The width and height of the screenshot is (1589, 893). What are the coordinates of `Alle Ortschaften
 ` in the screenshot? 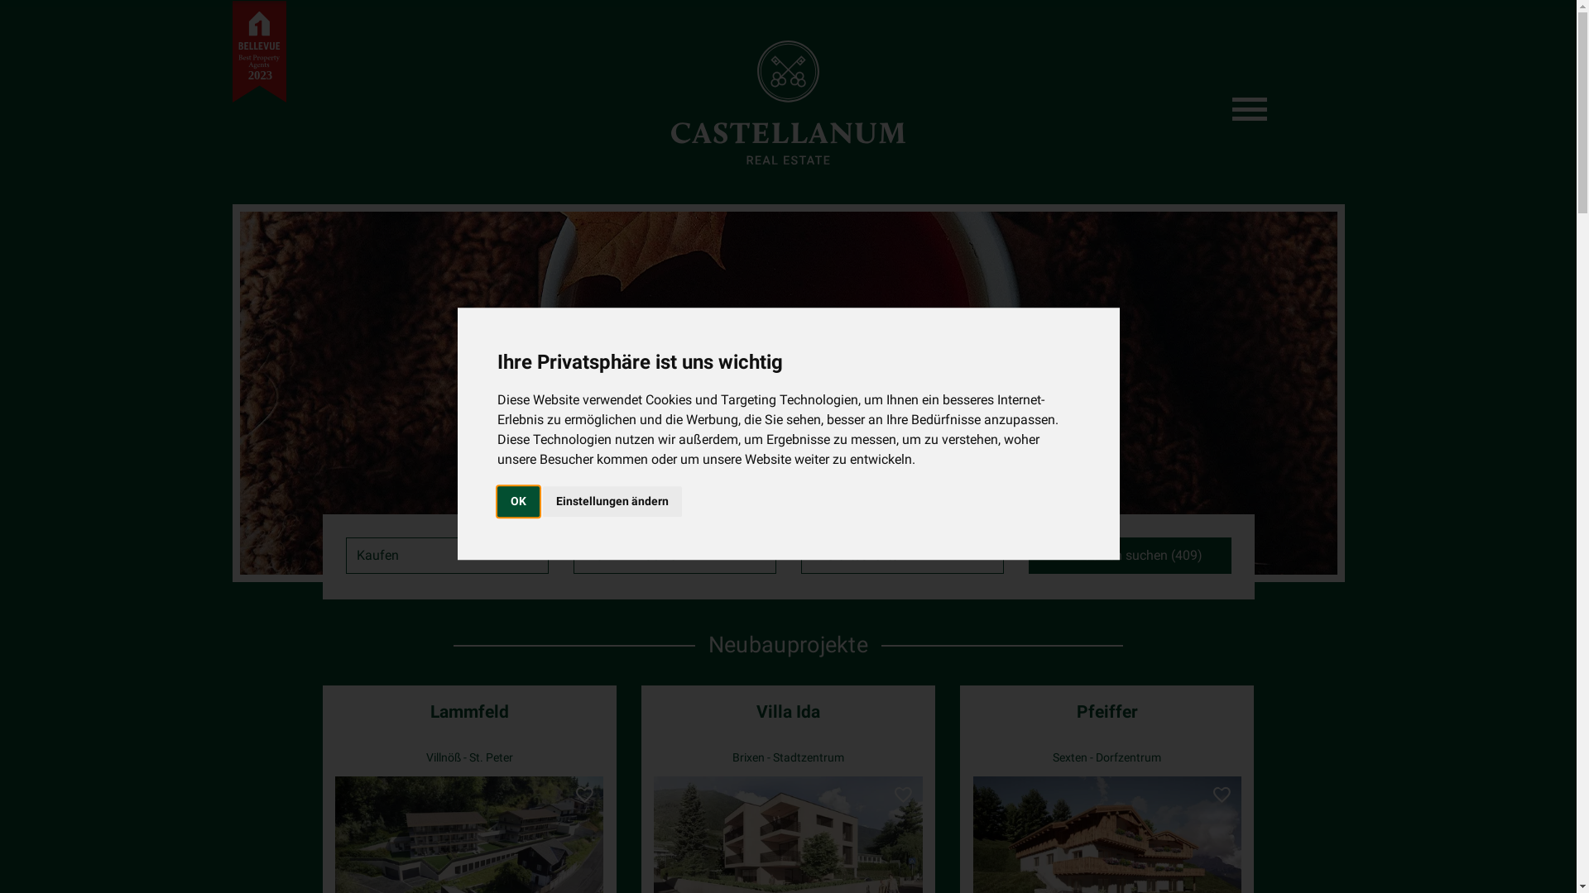 It's located at (902, 556).